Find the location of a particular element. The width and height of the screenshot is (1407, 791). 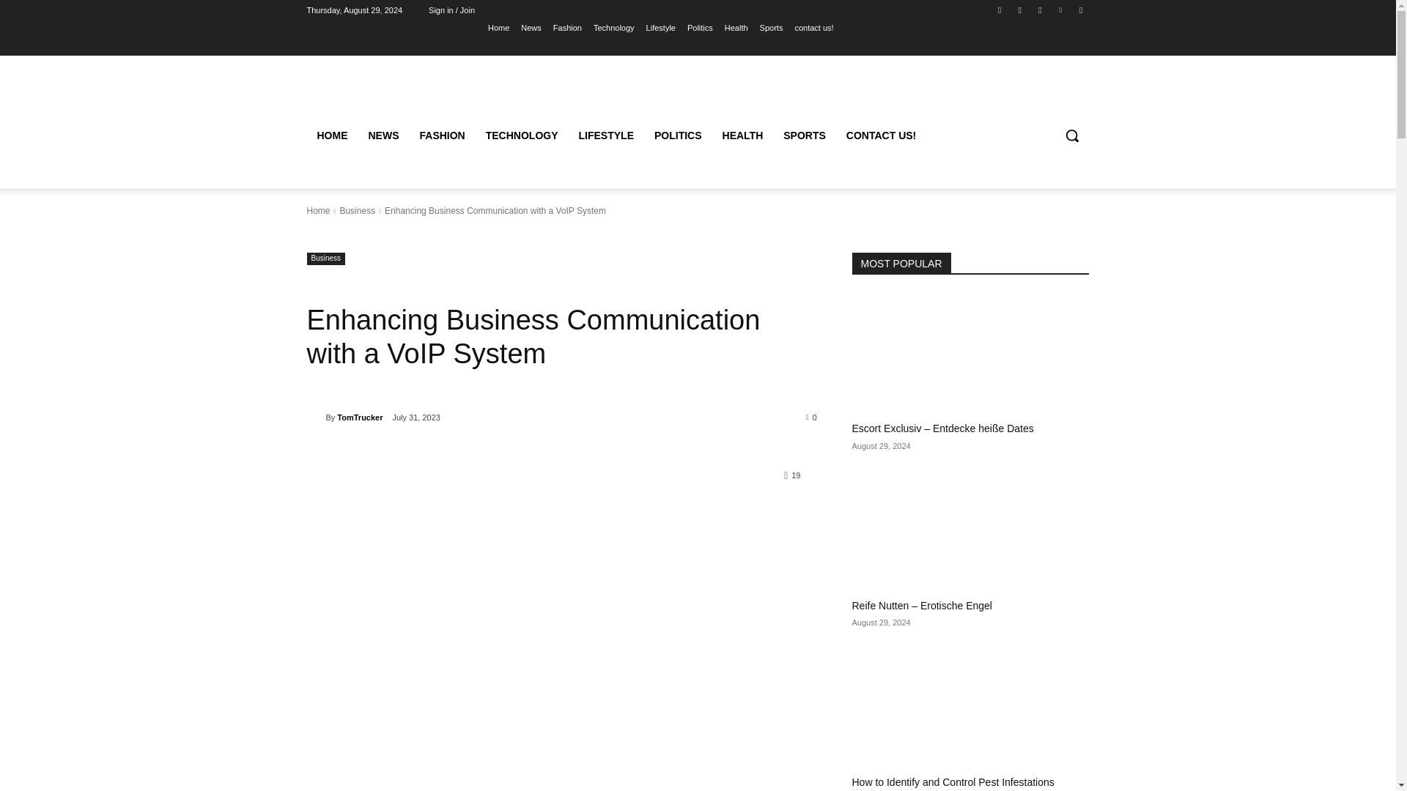

CONTACT US! is located at coordinates (881, 135).